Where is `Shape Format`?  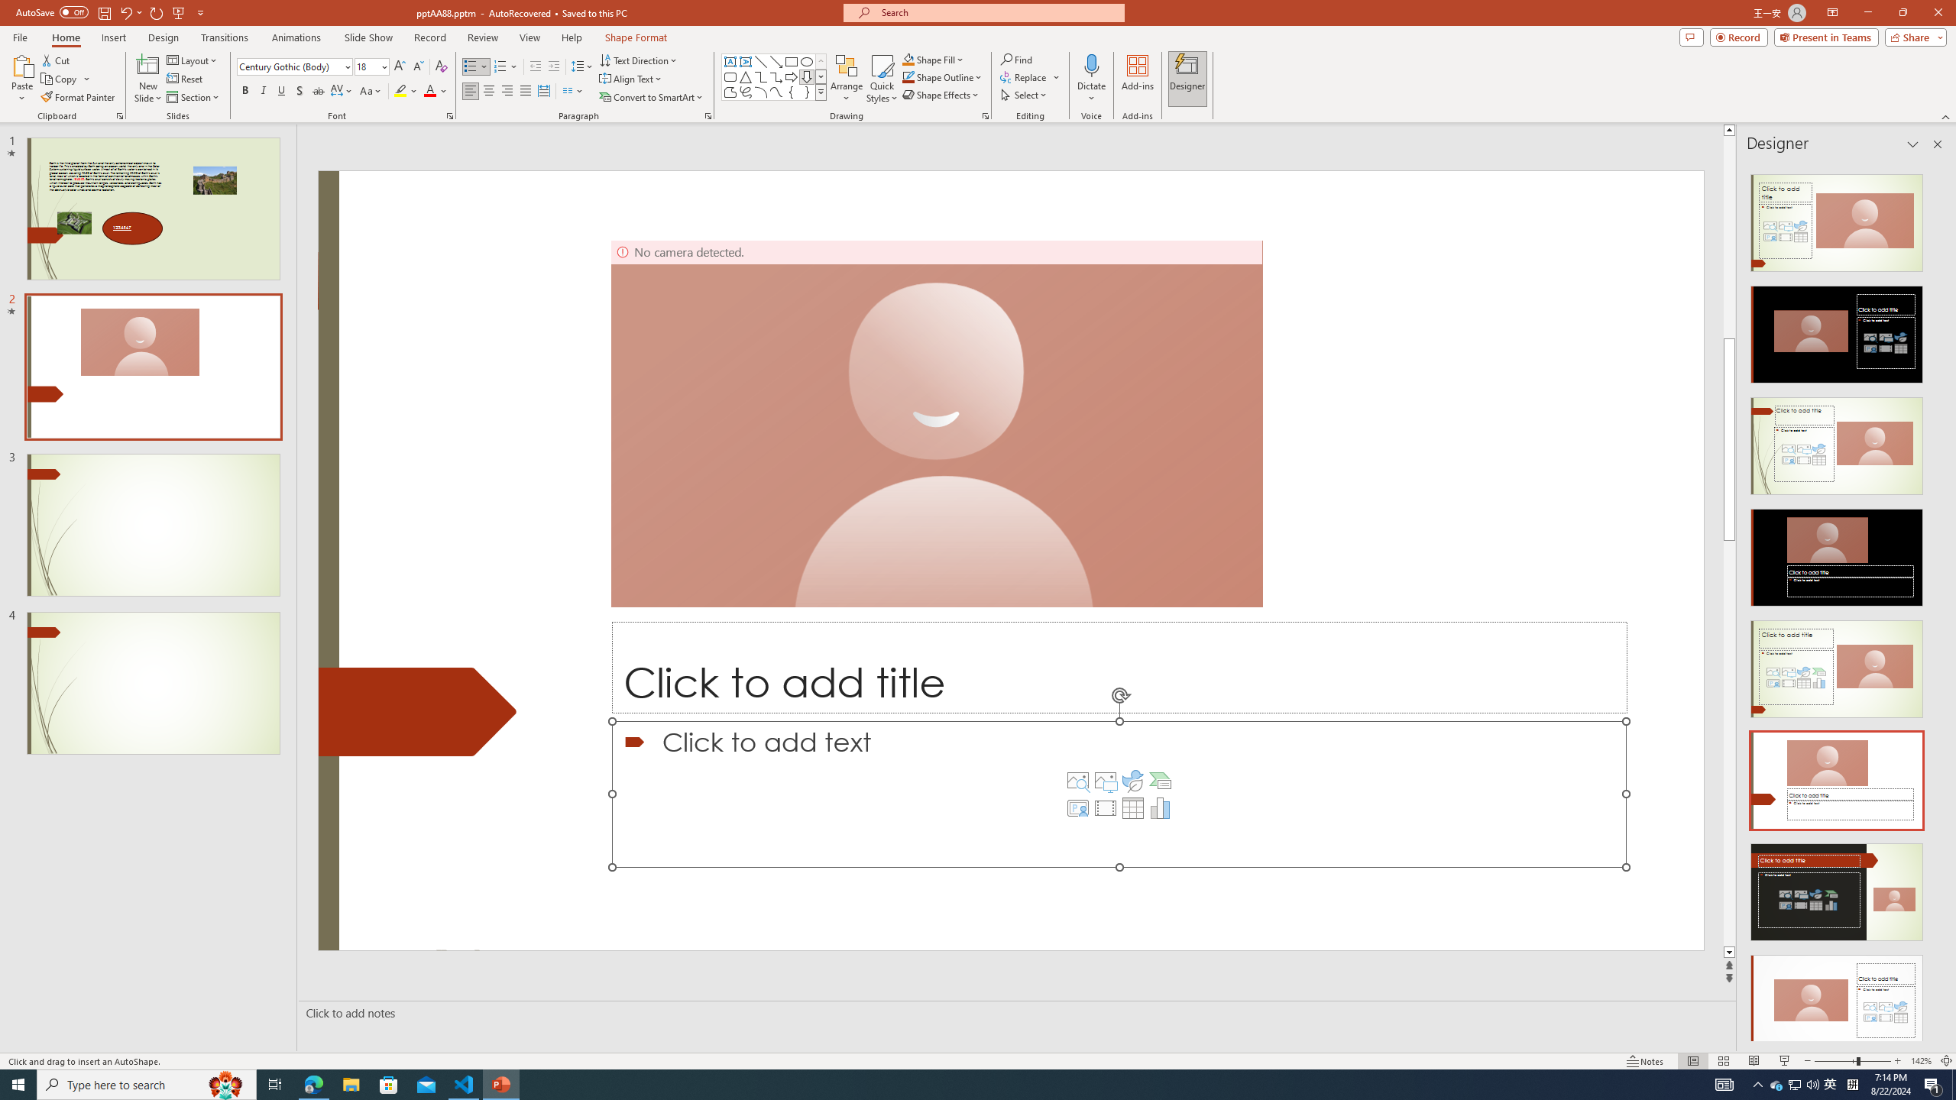
Shape Format is located at coordinates (636, 37).